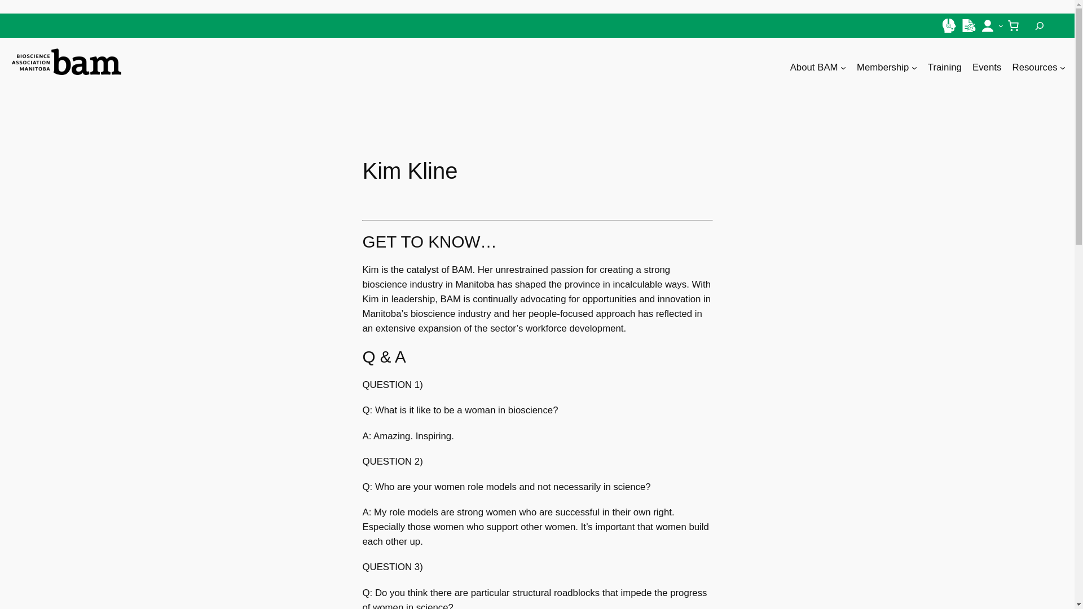 The height and width of the screenshot is (609, 1083). What do you see at coordinates (882, 67) in the screenshot?
I see `Membership` at bounding box center [882, 67].